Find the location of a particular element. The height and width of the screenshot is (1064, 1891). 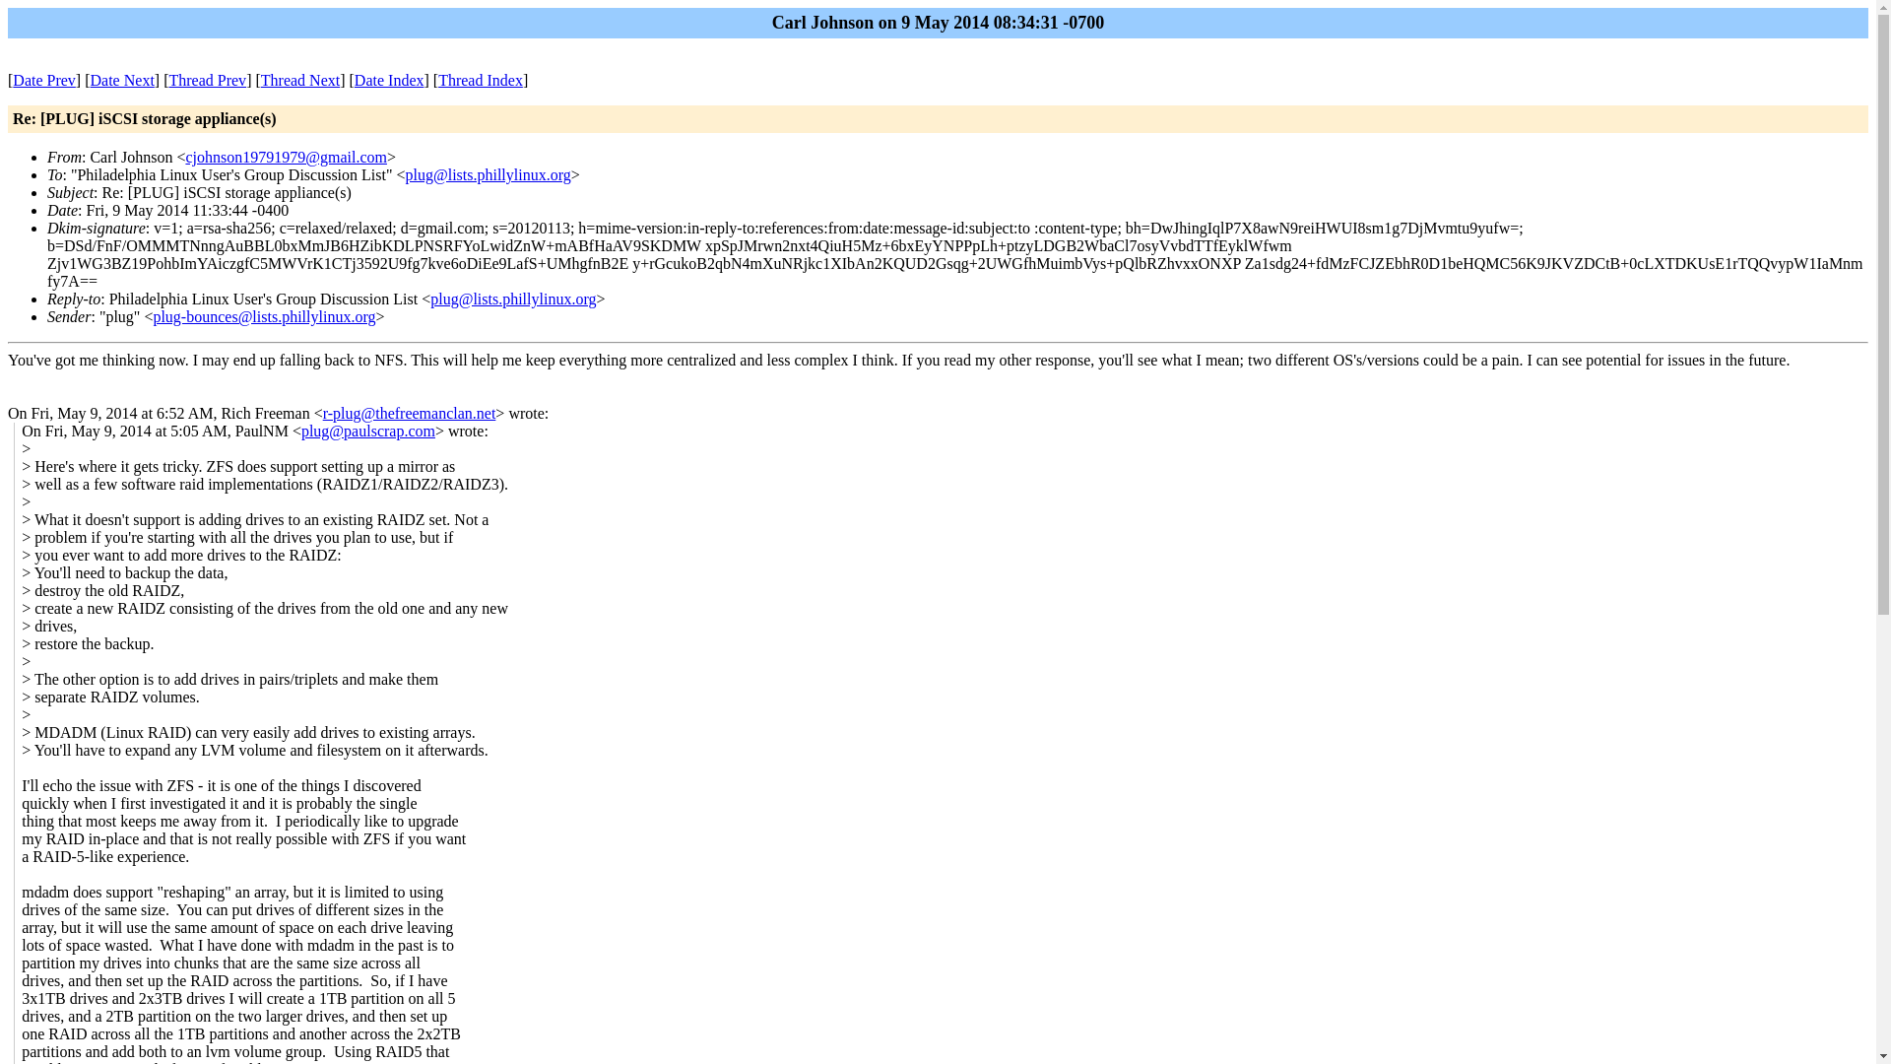

Date Next is located at coordinates (122, 80).